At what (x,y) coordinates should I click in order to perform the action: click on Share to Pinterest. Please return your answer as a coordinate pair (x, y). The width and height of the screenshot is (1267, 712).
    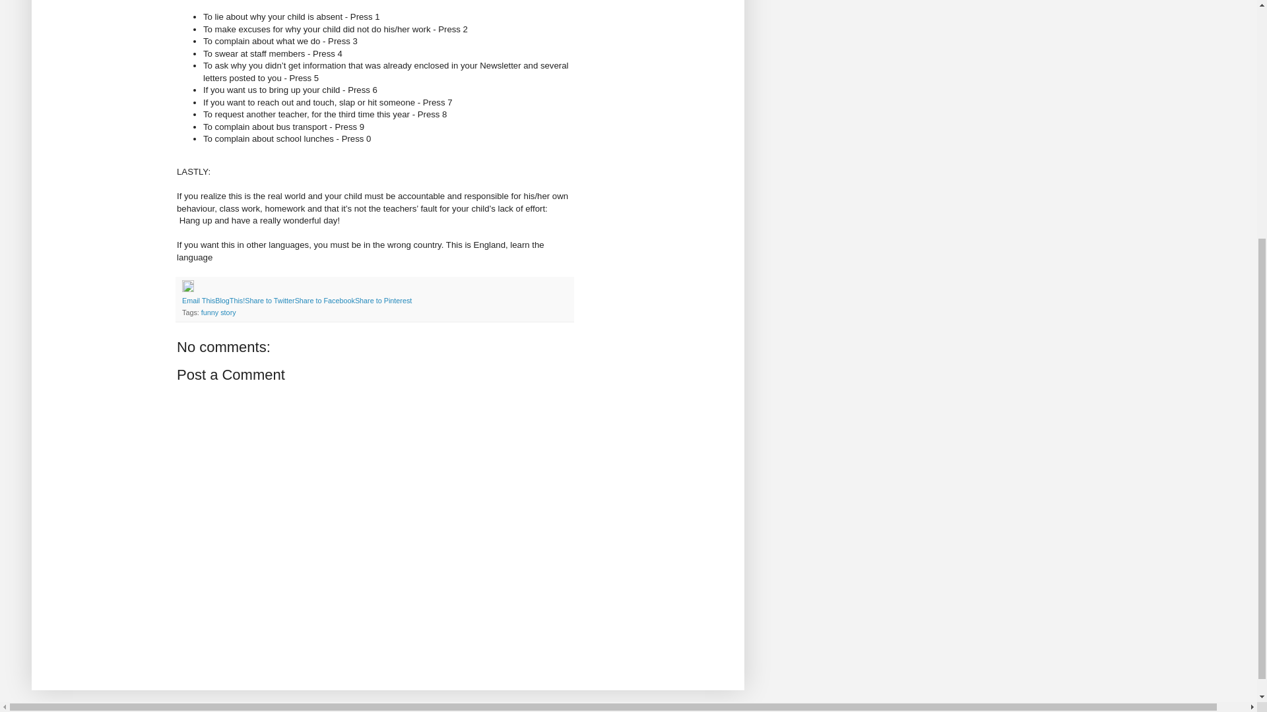
    Looking at the image, I should click on (383, 301).